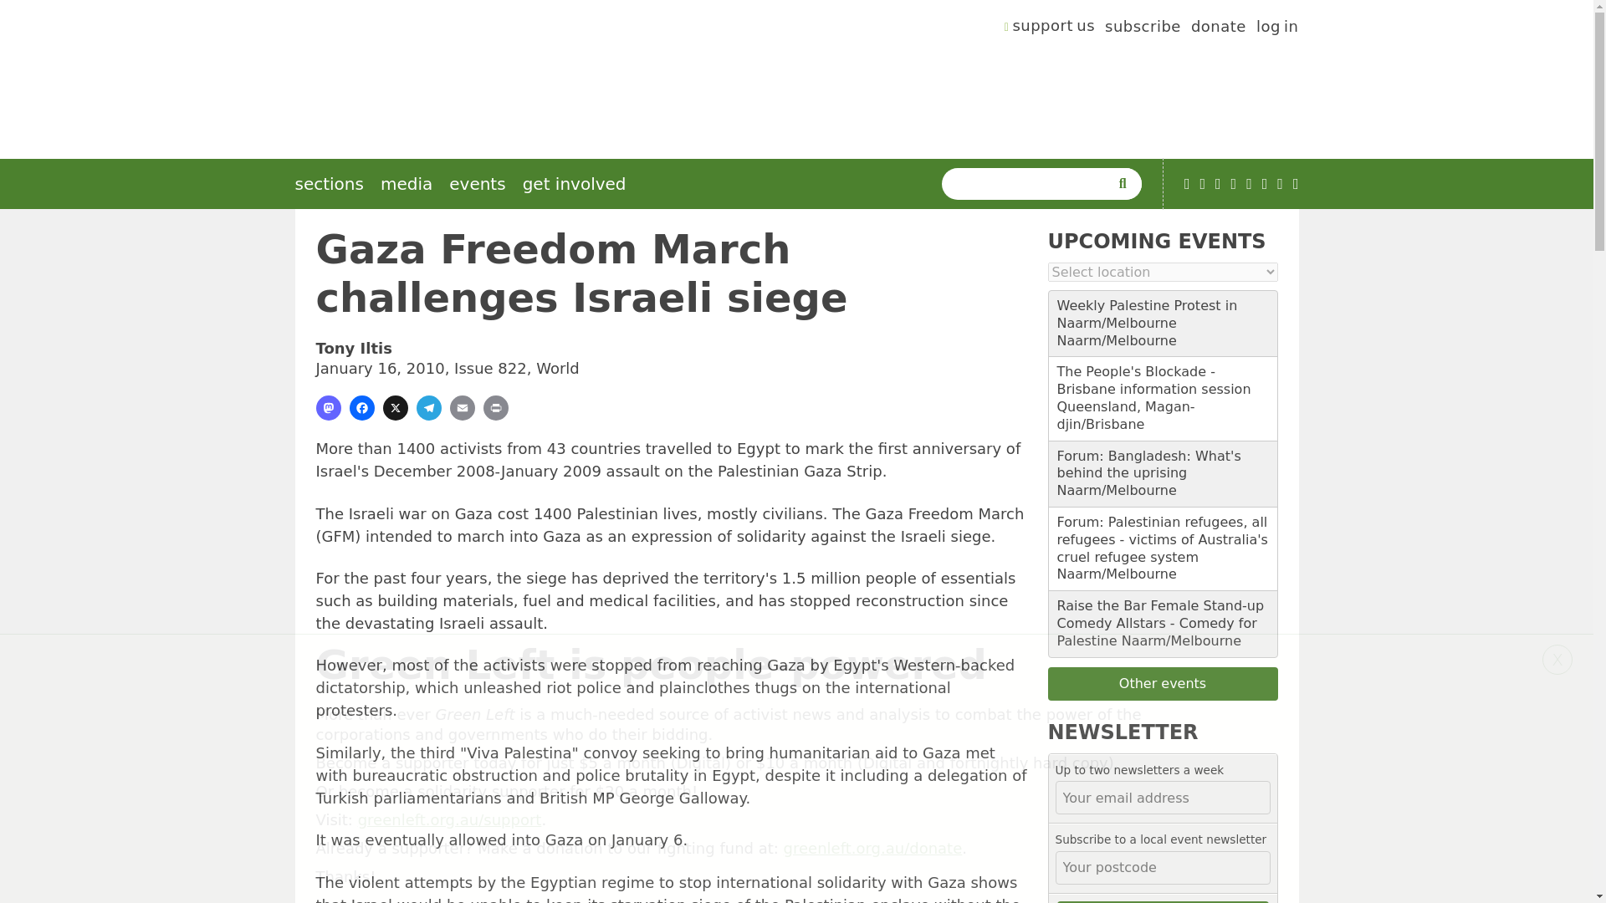 The image size is (1606, 903). What do you see at coordinates (495, 408) in the screenshot?
I see `Print` at bounding box center [495, 408].